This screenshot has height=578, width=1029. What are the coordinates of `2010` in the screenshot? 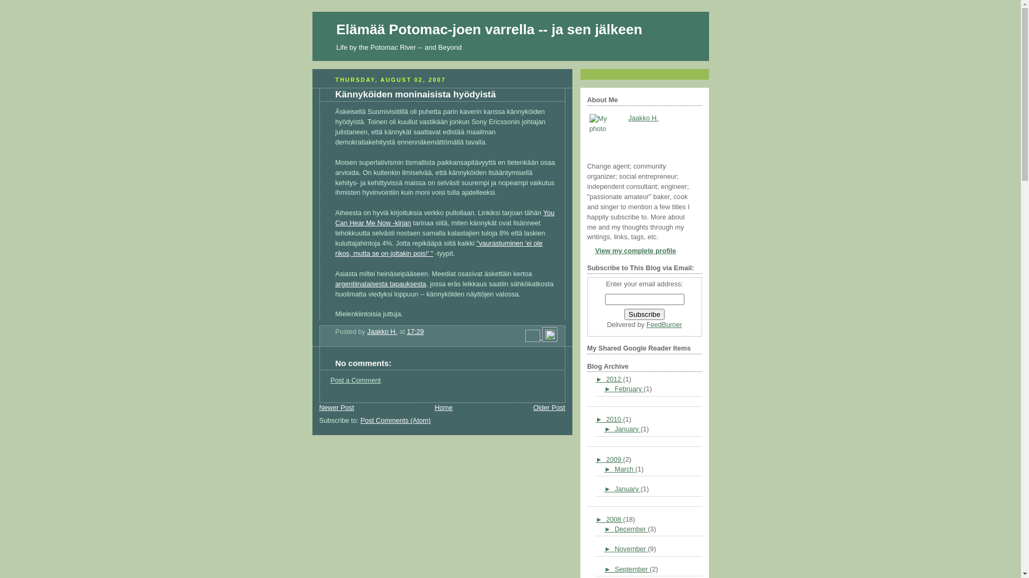 It's located at (615, 420).